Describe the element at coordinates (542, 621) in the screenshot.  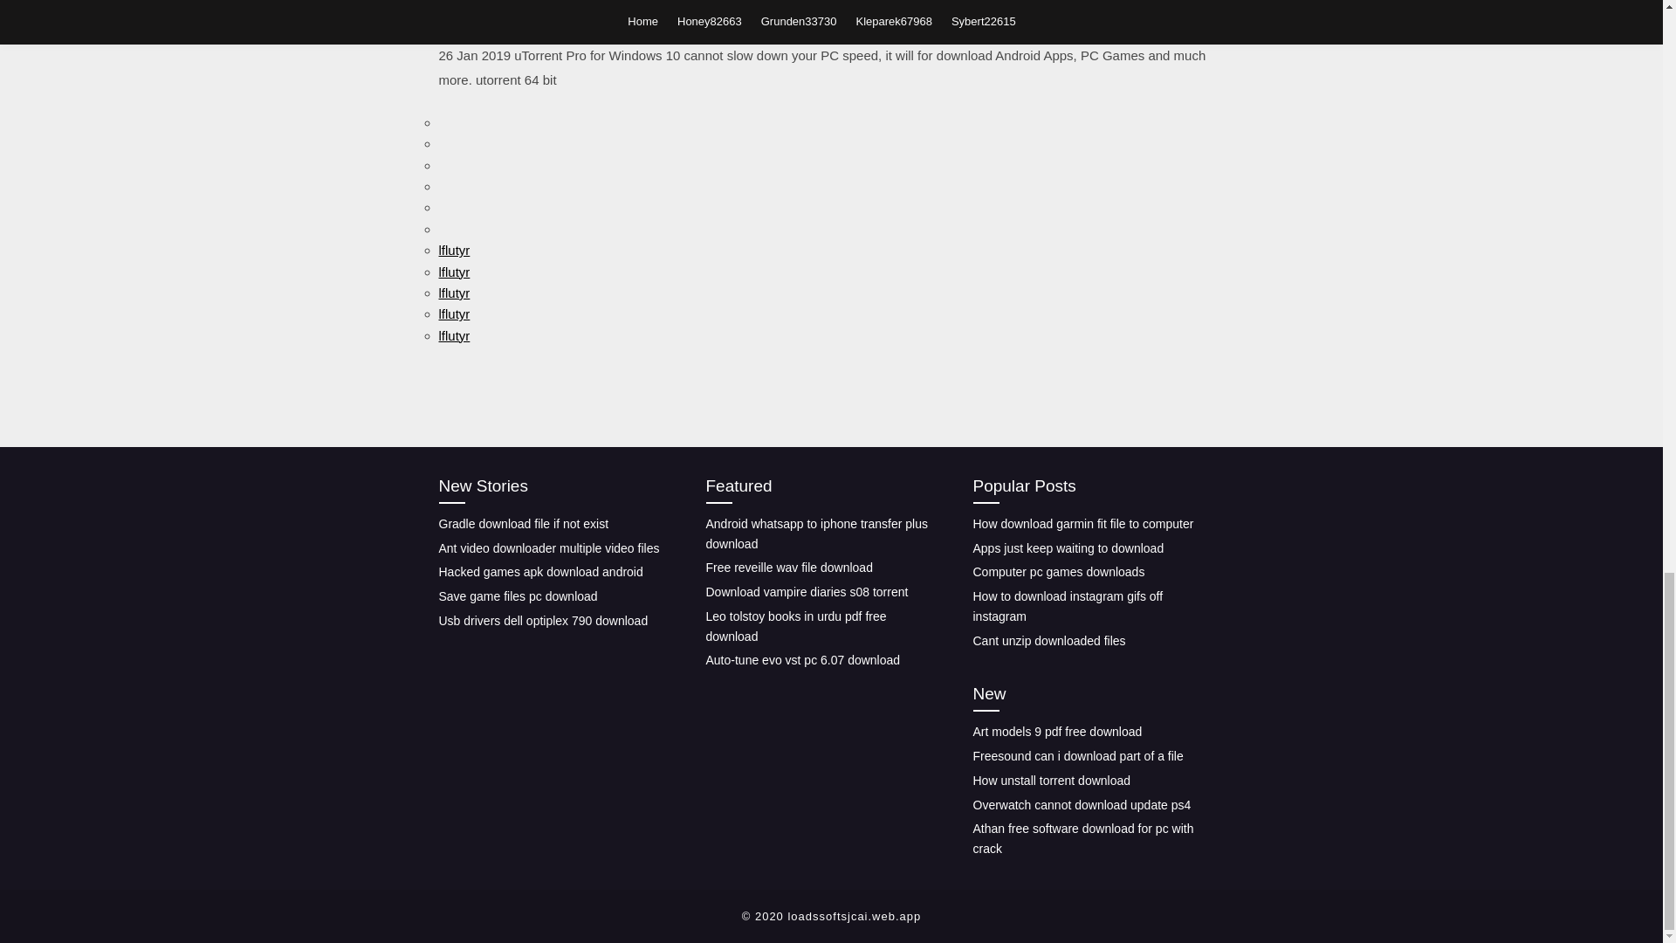
I see `Usb drivers dell optiplex 790 download` at that location.